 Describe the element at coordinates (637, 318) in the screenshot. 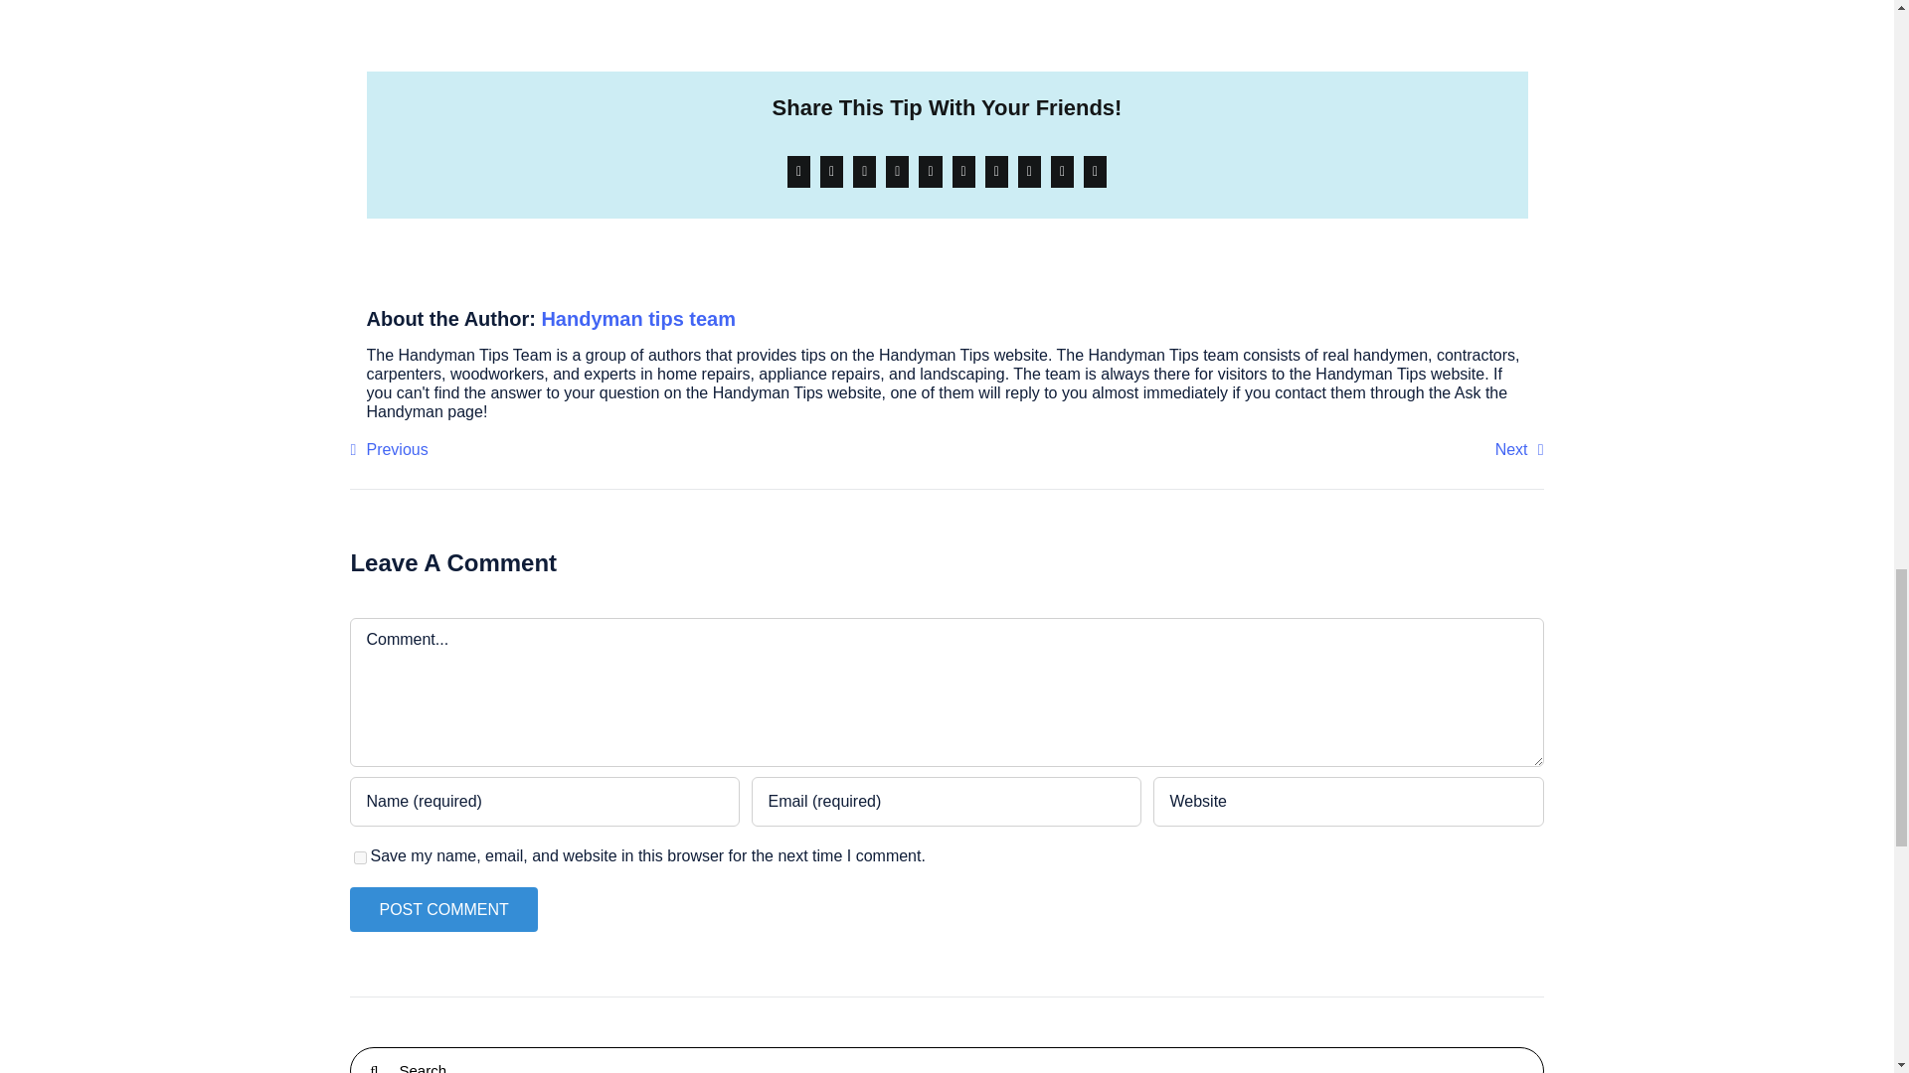

I see `Handyman tips team` at that location.